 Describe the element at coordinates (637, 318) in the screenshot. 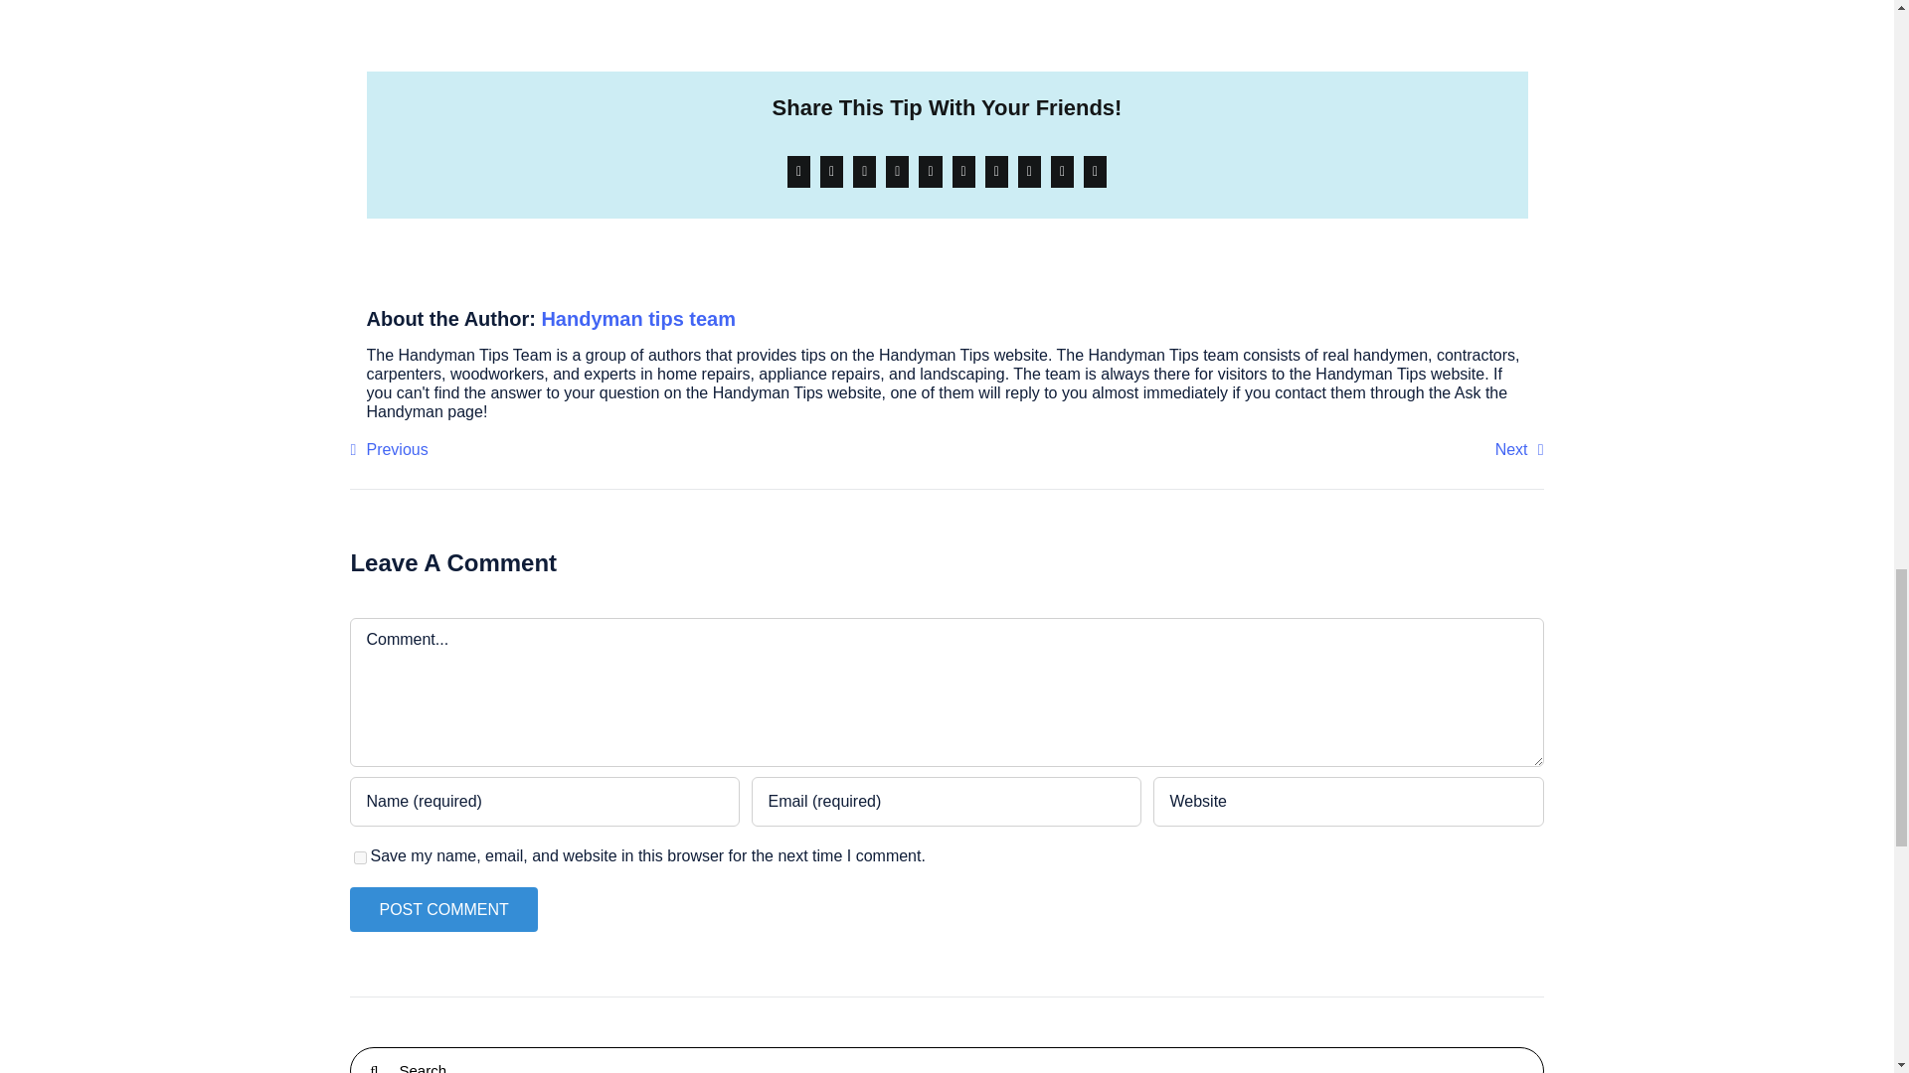

I see `Handyman tips team` at that location.